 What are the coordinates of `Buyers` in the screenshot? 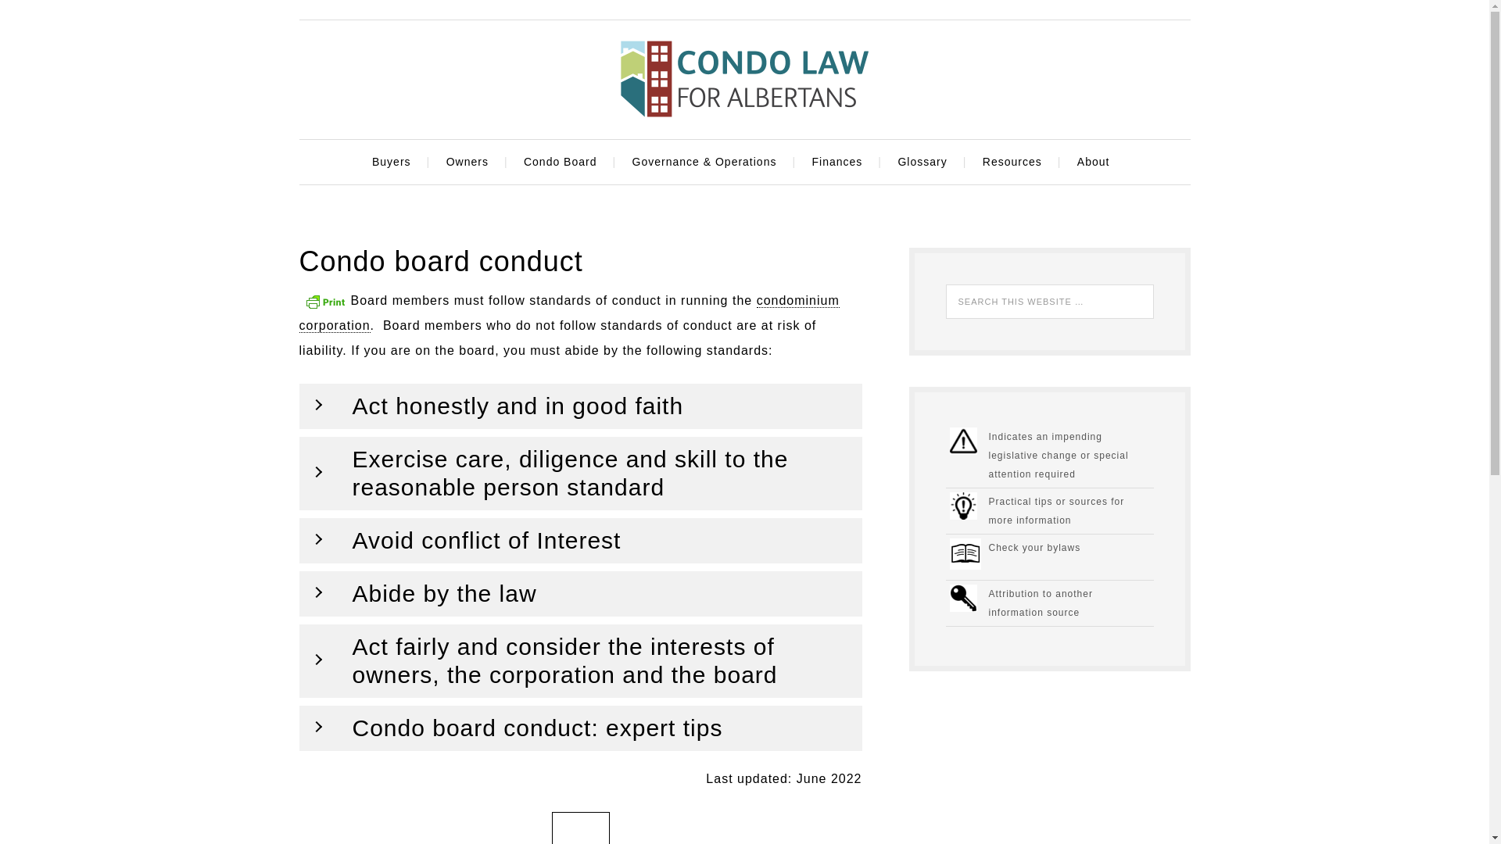 It's located at (394, 163).